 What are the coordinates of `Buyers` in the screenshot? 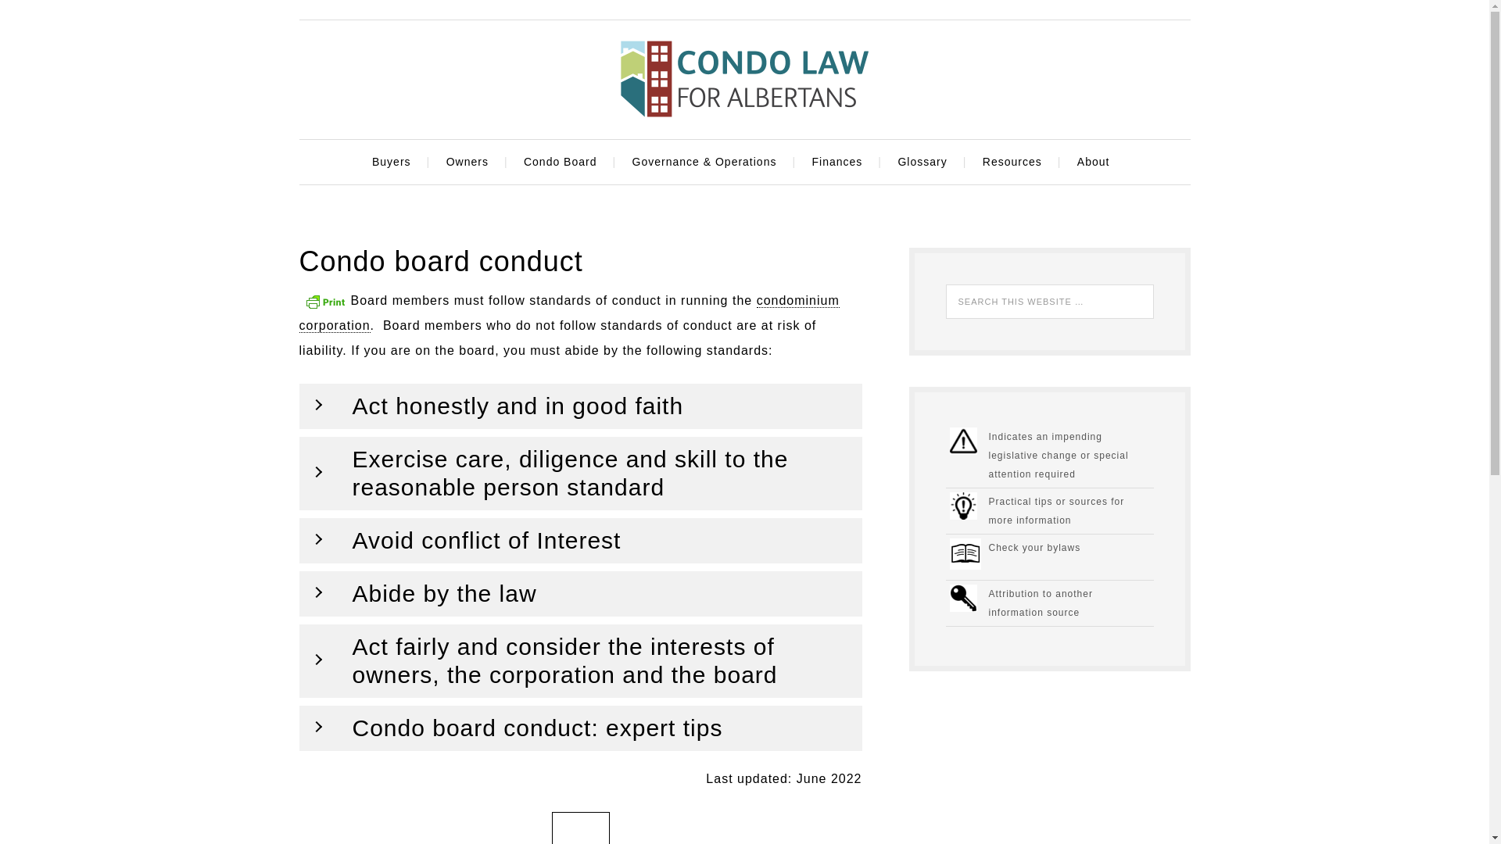 It's located at (394, 163).